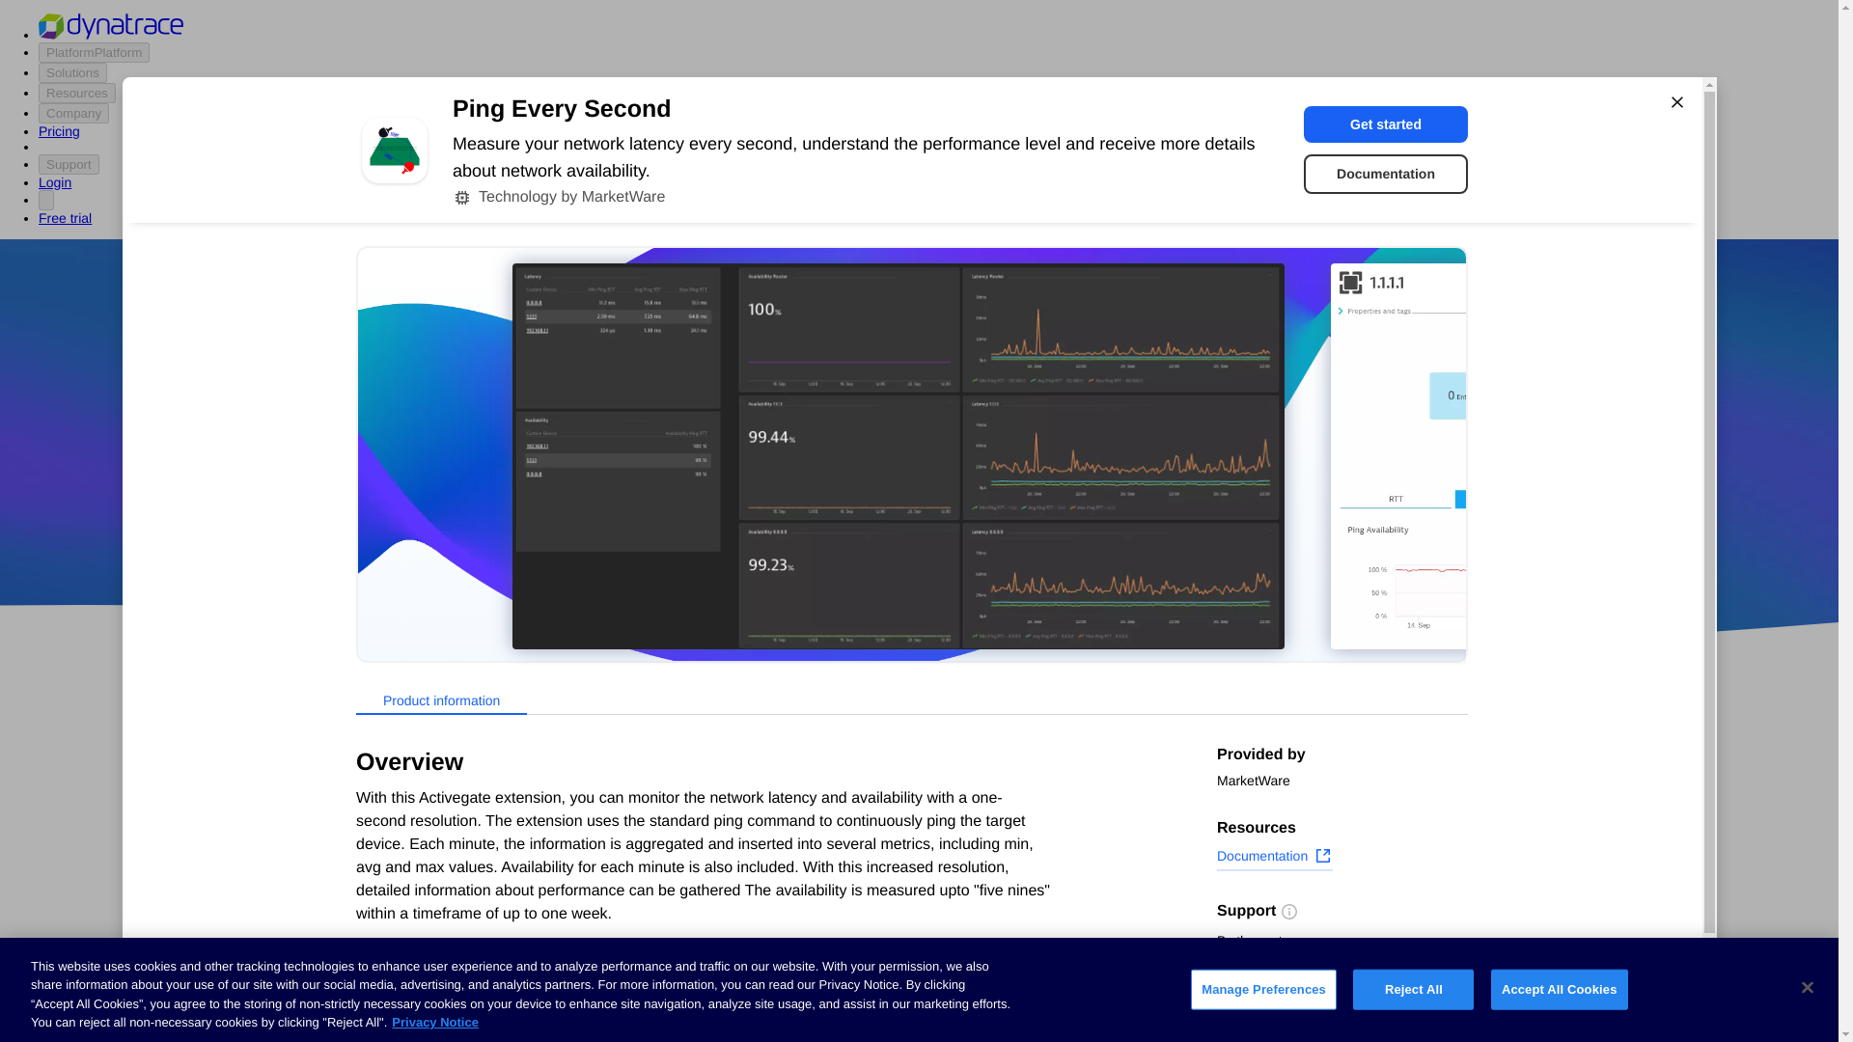  Describe the element at coordinates (427, 1030) in the screenshot. I see `Infrastructure Observability` at that location.